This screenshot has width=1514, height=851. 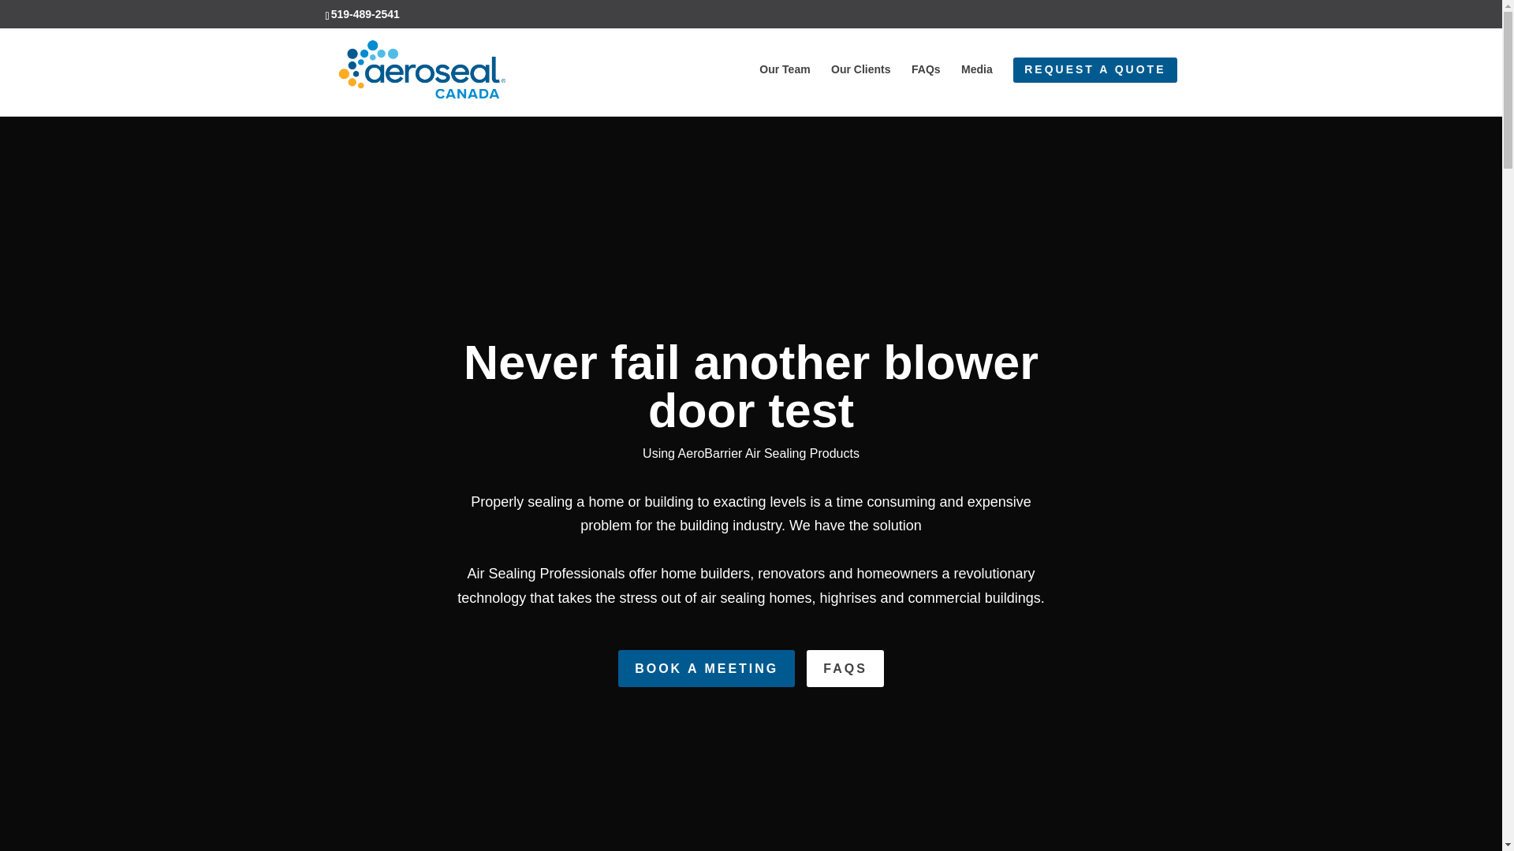 I want to click on REQUEST A QUOTE, so click(x=1094, y=87).